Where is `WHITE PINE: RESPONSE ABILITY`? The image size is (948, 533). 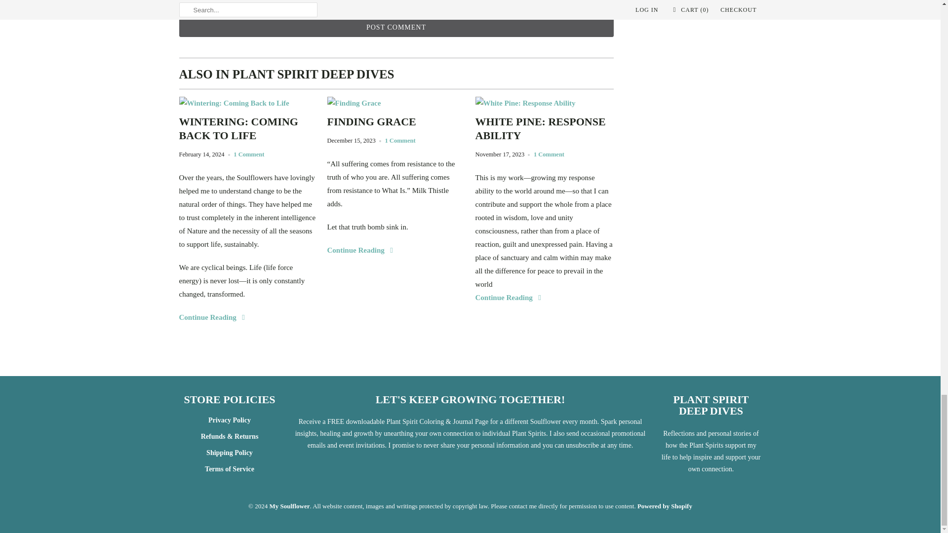 WHITE PINE: RESPONSE ABILITY is located at coordinates (544, 129).